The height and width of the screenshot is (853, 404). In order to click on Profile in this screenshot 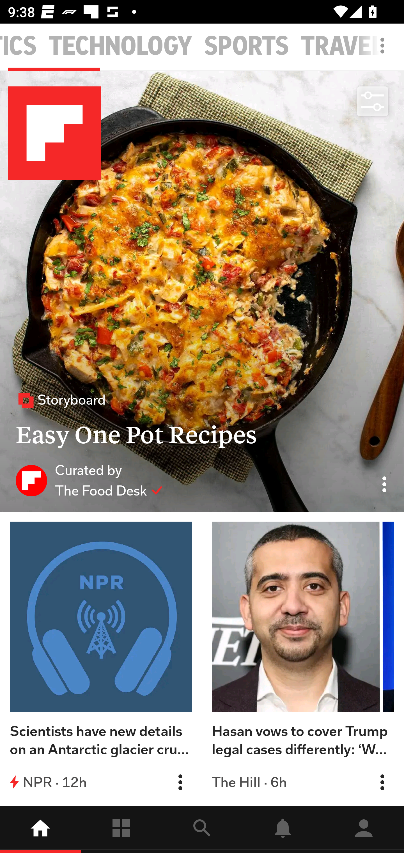, I will do `click(364, 829)`.